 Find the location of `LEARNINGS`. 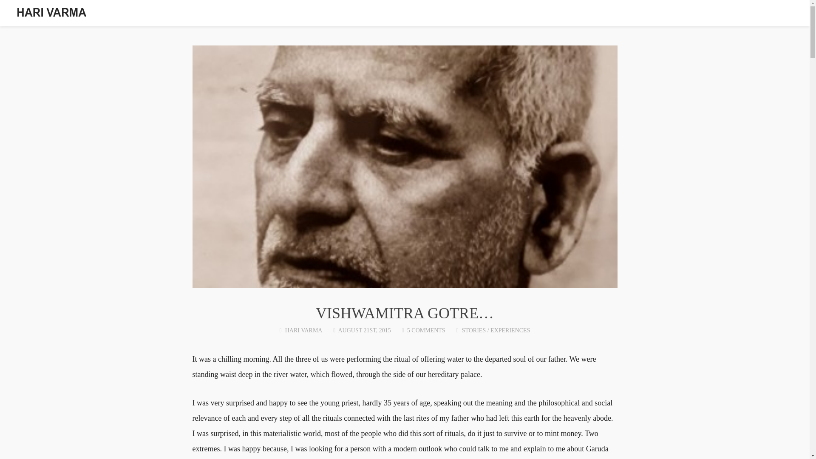

LEARNINGS is located at coordinates (629, 14).